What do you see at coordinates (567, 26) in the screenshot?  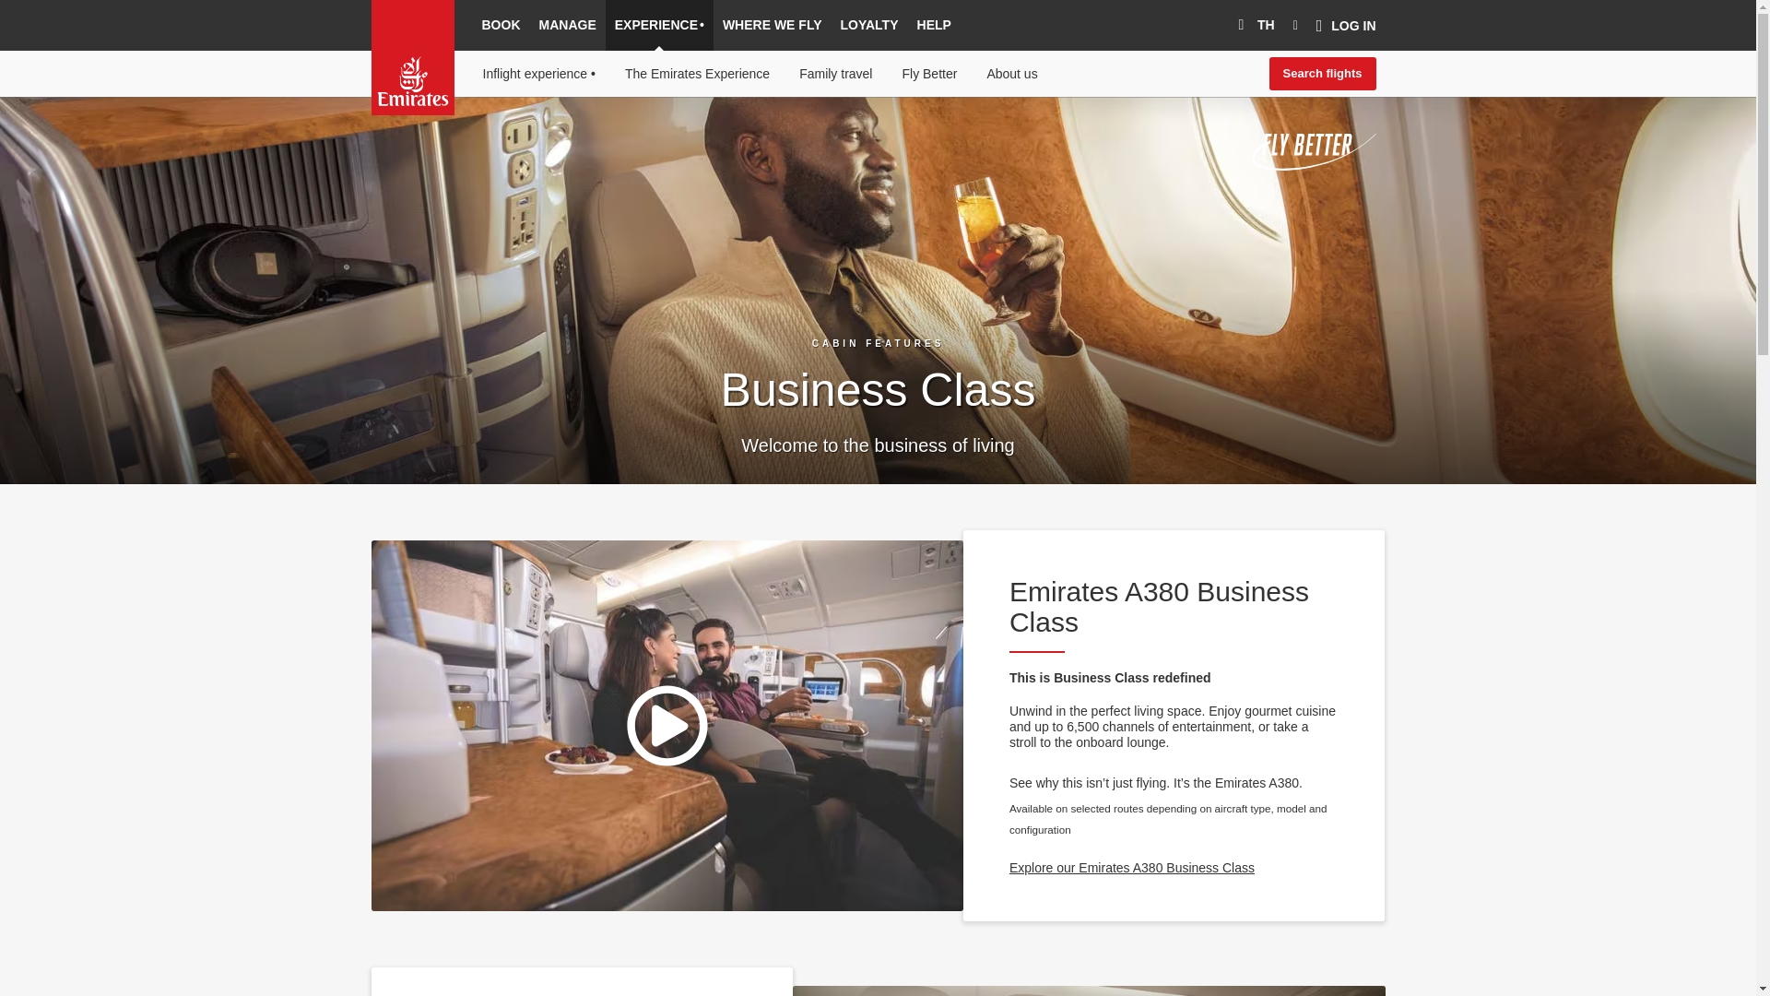 I see `MANAGE` at bounding box center [567, 26].